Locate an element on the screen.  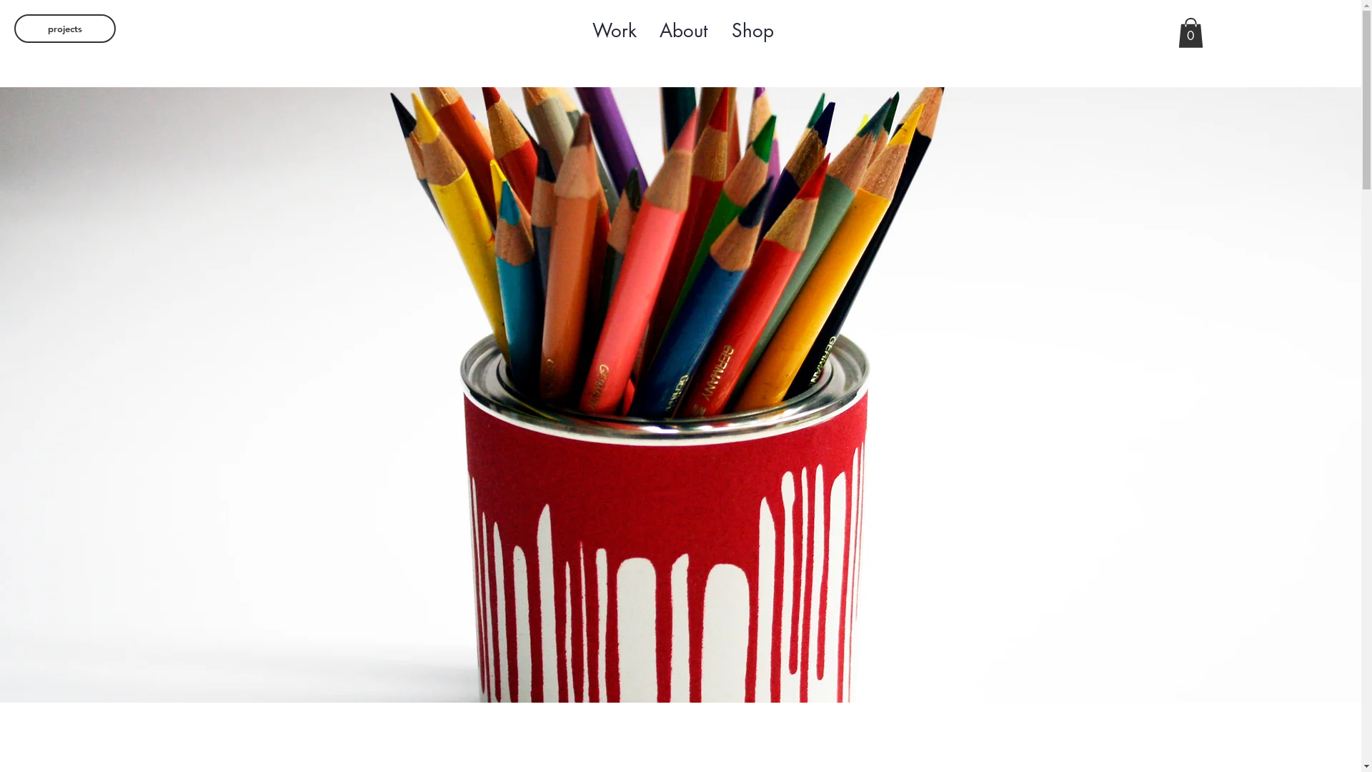
Shop is located at coordinates (753, 31).